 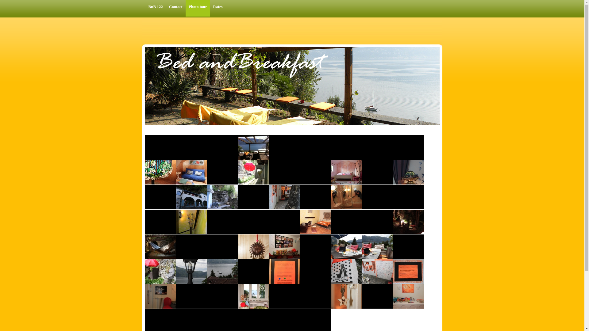 I want to click on You are viewing the image with filename bnb122_1708.jpg, so click(x=315, y=222).